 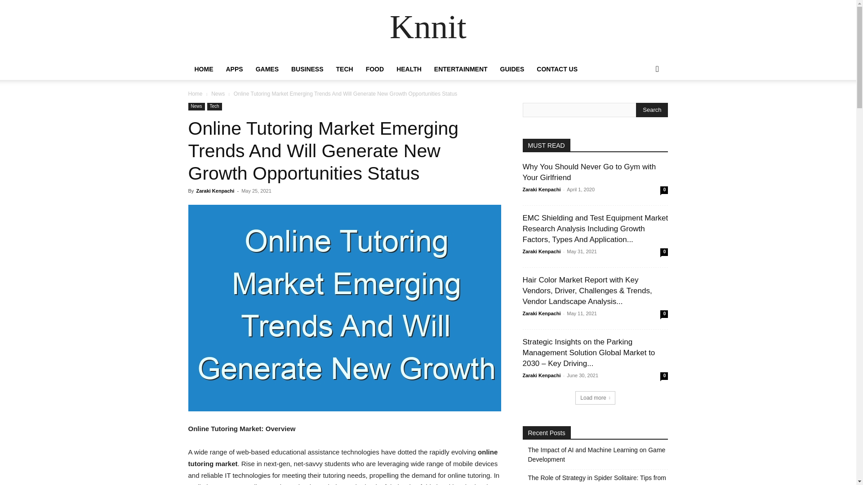 What do you see at coordinates (344, 69) in the screenshot?
I see `TECH` at bounding box center [344, 69].